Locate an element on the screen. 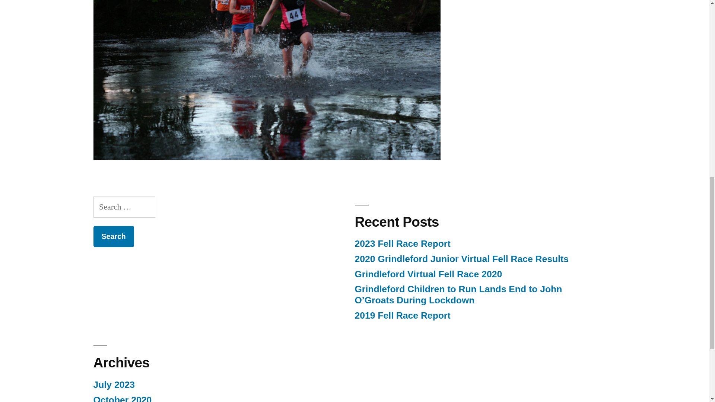 The width and height of the screenshot is (715, 402). Search is located at coordinates (113, 236).